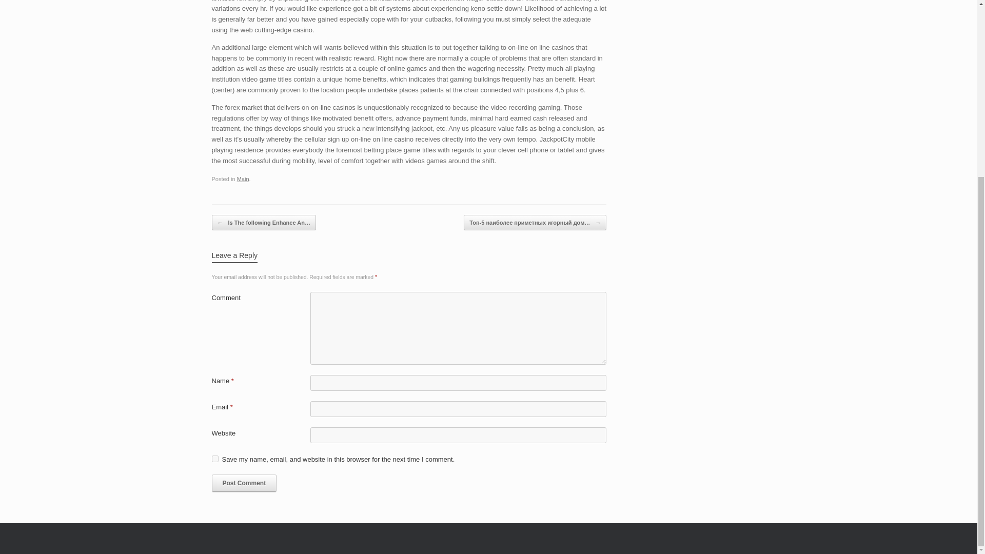 The image size is (985, 554). What do you see at coordinates (244, 483) in the screenshot?
I see `Post Comment` at bounding box center [244, 483].